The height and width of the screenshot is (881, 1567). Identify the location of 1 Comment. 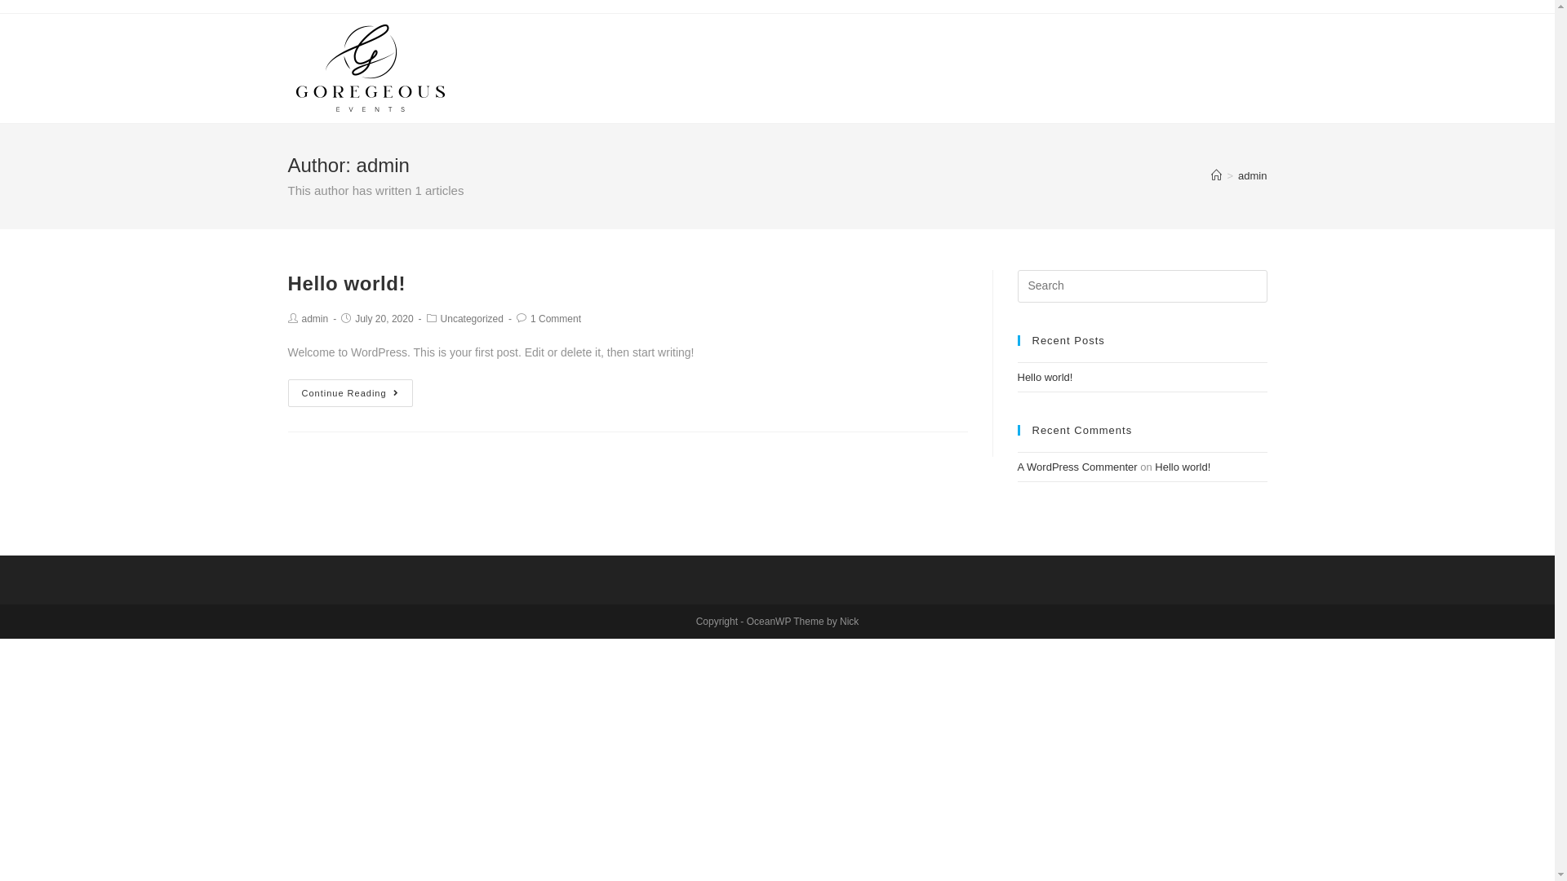
(556, 319).